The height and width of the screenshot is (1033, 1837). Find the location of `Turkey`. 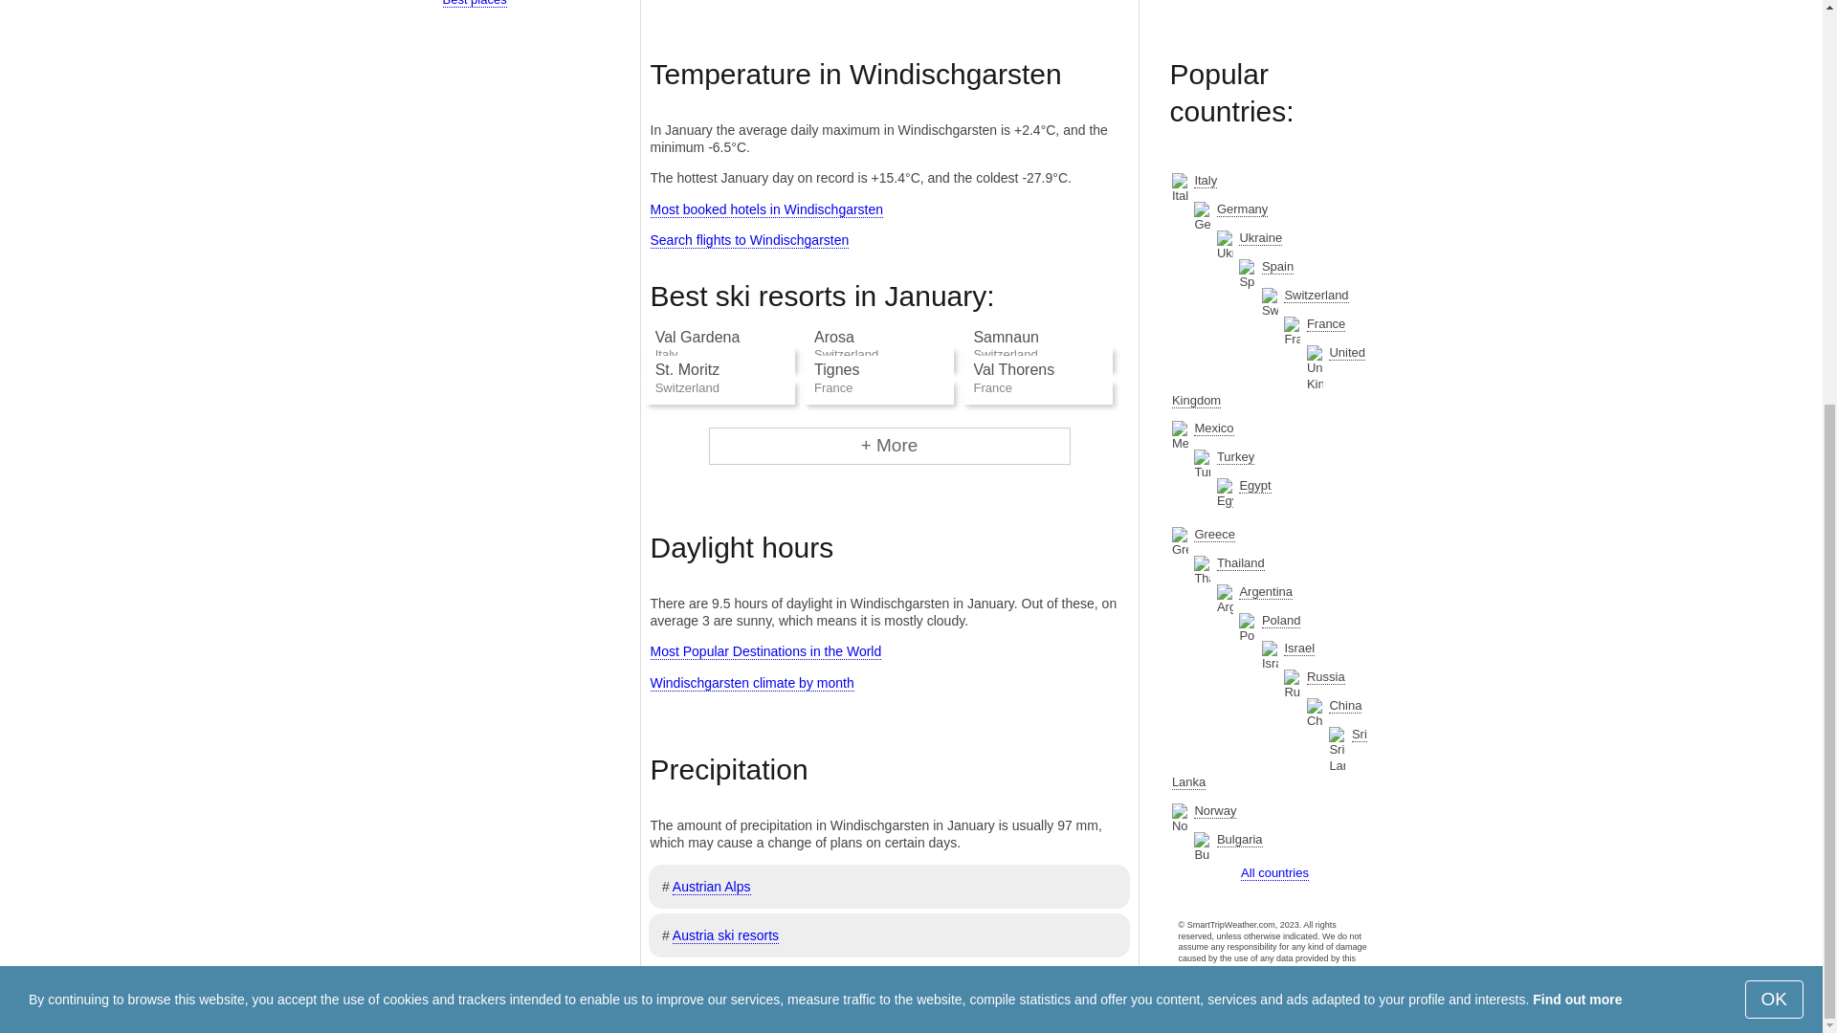

Turkey is located at coordinates (1235, 457).